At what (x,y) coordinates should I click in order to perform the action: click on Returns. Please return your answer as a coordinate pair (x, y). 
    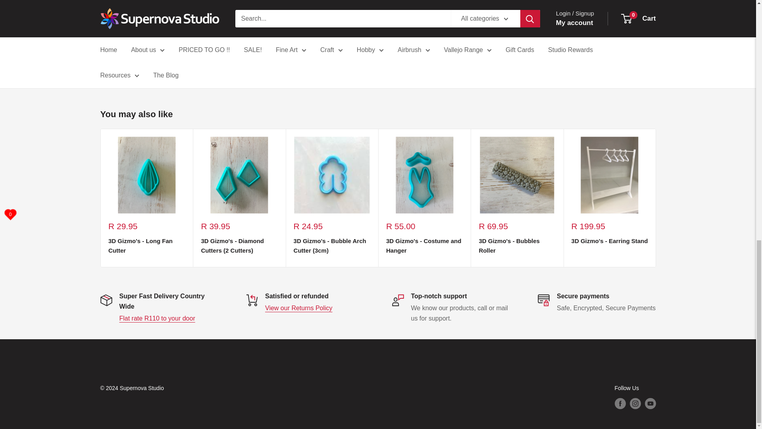
    Looking at the image, I should click on (298, 308).